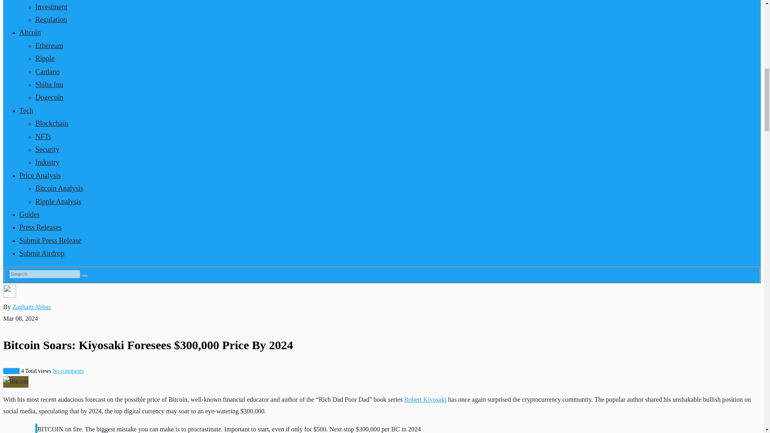 The width and height of the screenshot is (770, 433). What do you see at coordinates (11, 371) in the screenshot?
I see `View all posts in Bitcoin` at bounding box center [11, 371].